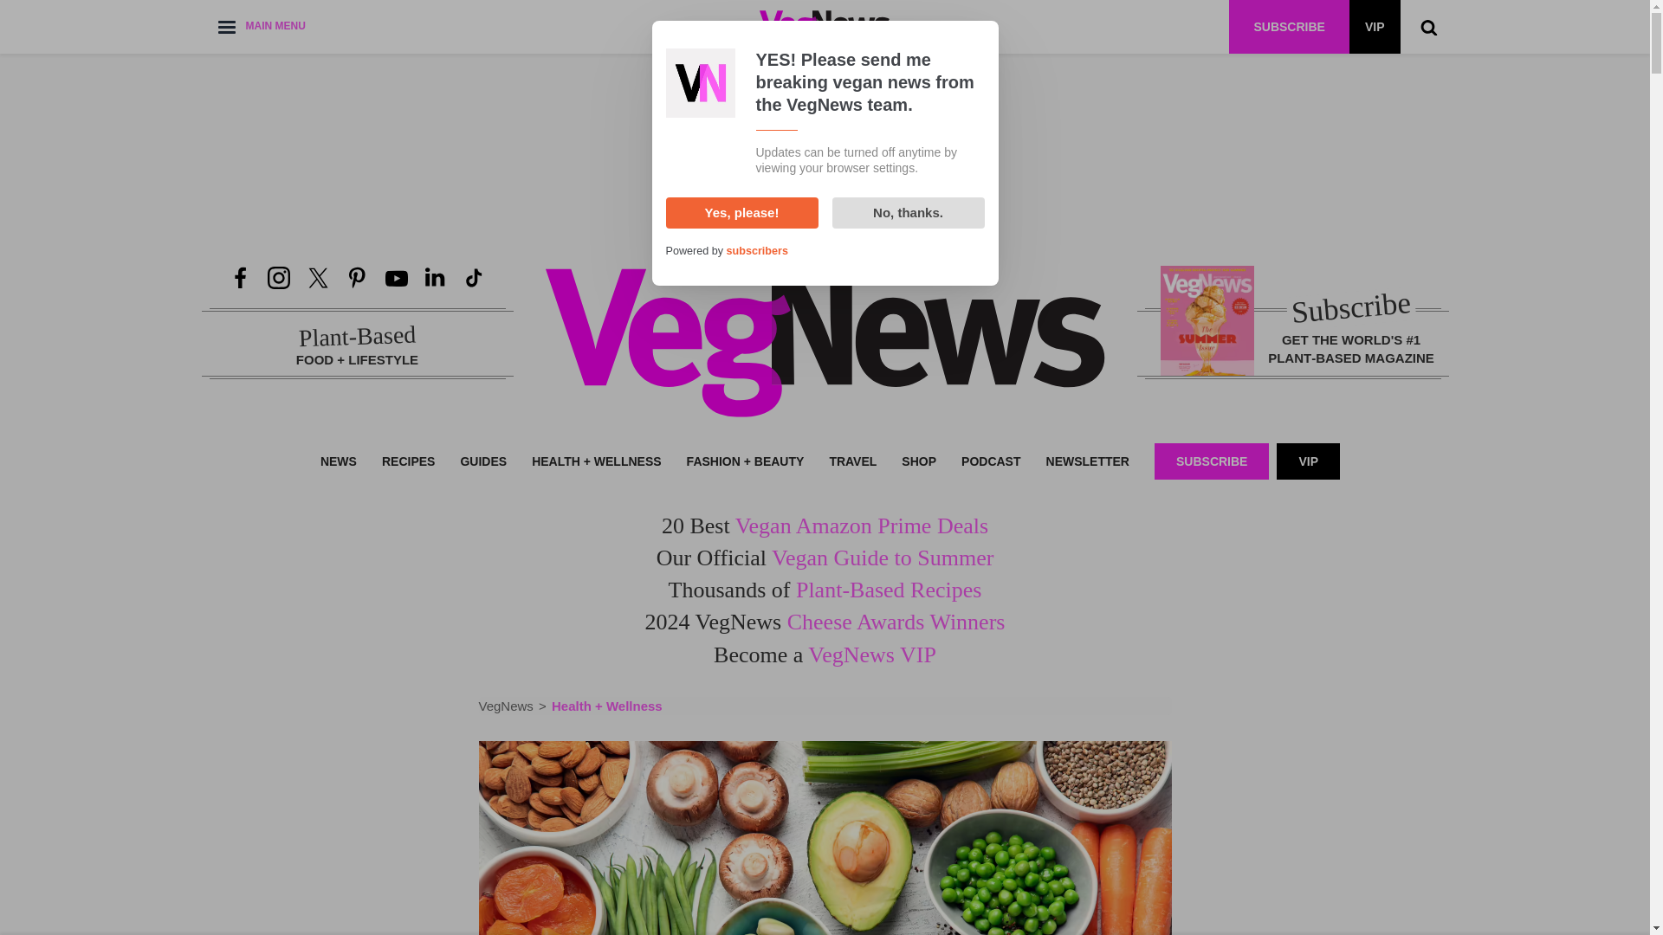 The image size is (1663, 935). I want to click on Become a VIP, so click(1374, 26).